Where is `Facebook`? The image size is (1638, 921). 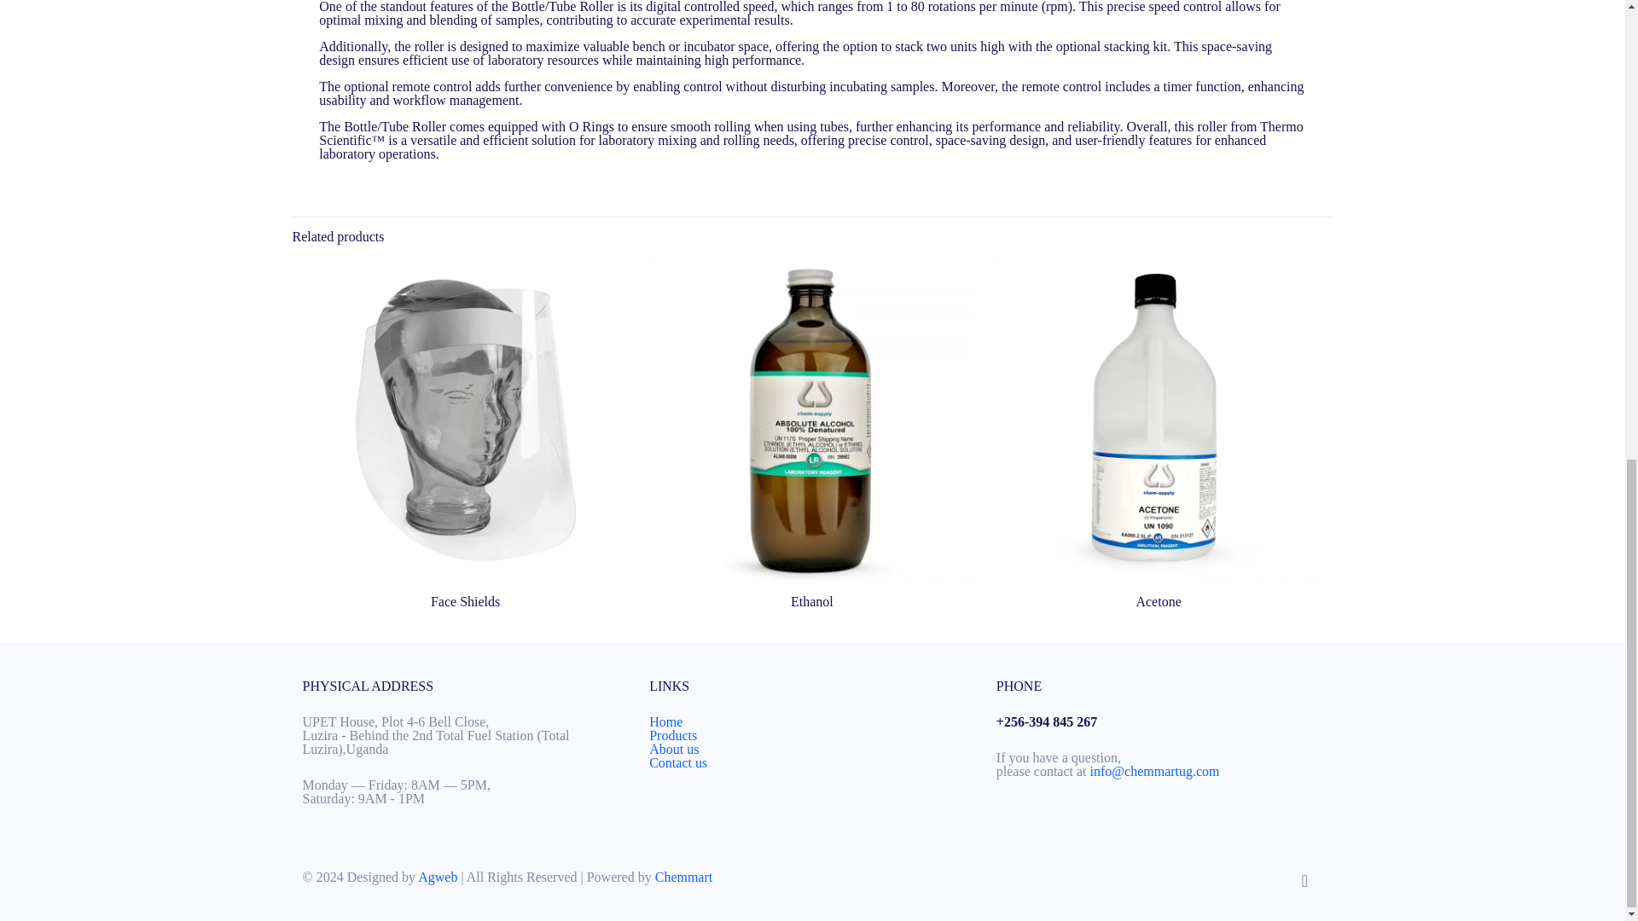
Facebook is located at coordinates (1208, 877).